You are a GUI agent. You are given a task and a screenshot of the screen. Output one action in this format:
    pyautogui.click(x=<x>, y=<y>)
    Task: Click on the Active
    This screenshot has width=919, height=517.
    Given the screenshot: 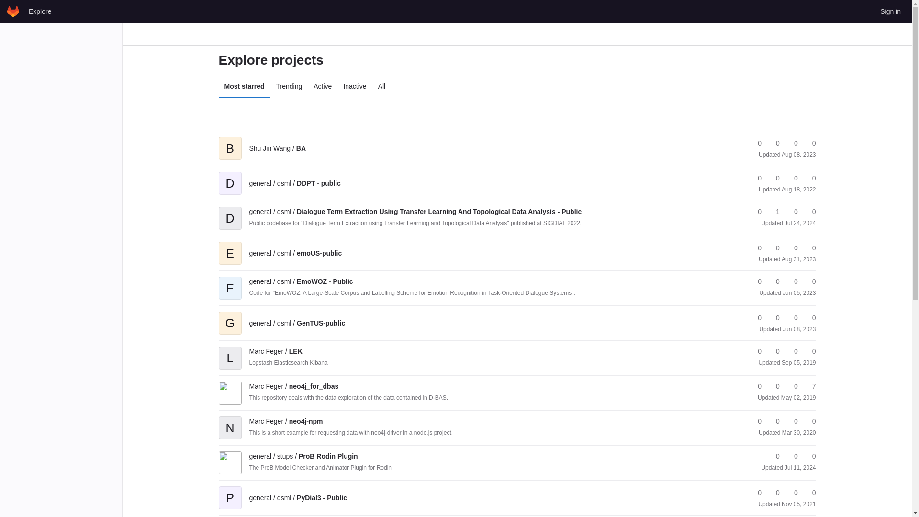 What is the action you would take?
    pyautogui.click(x=323, y=86)
    